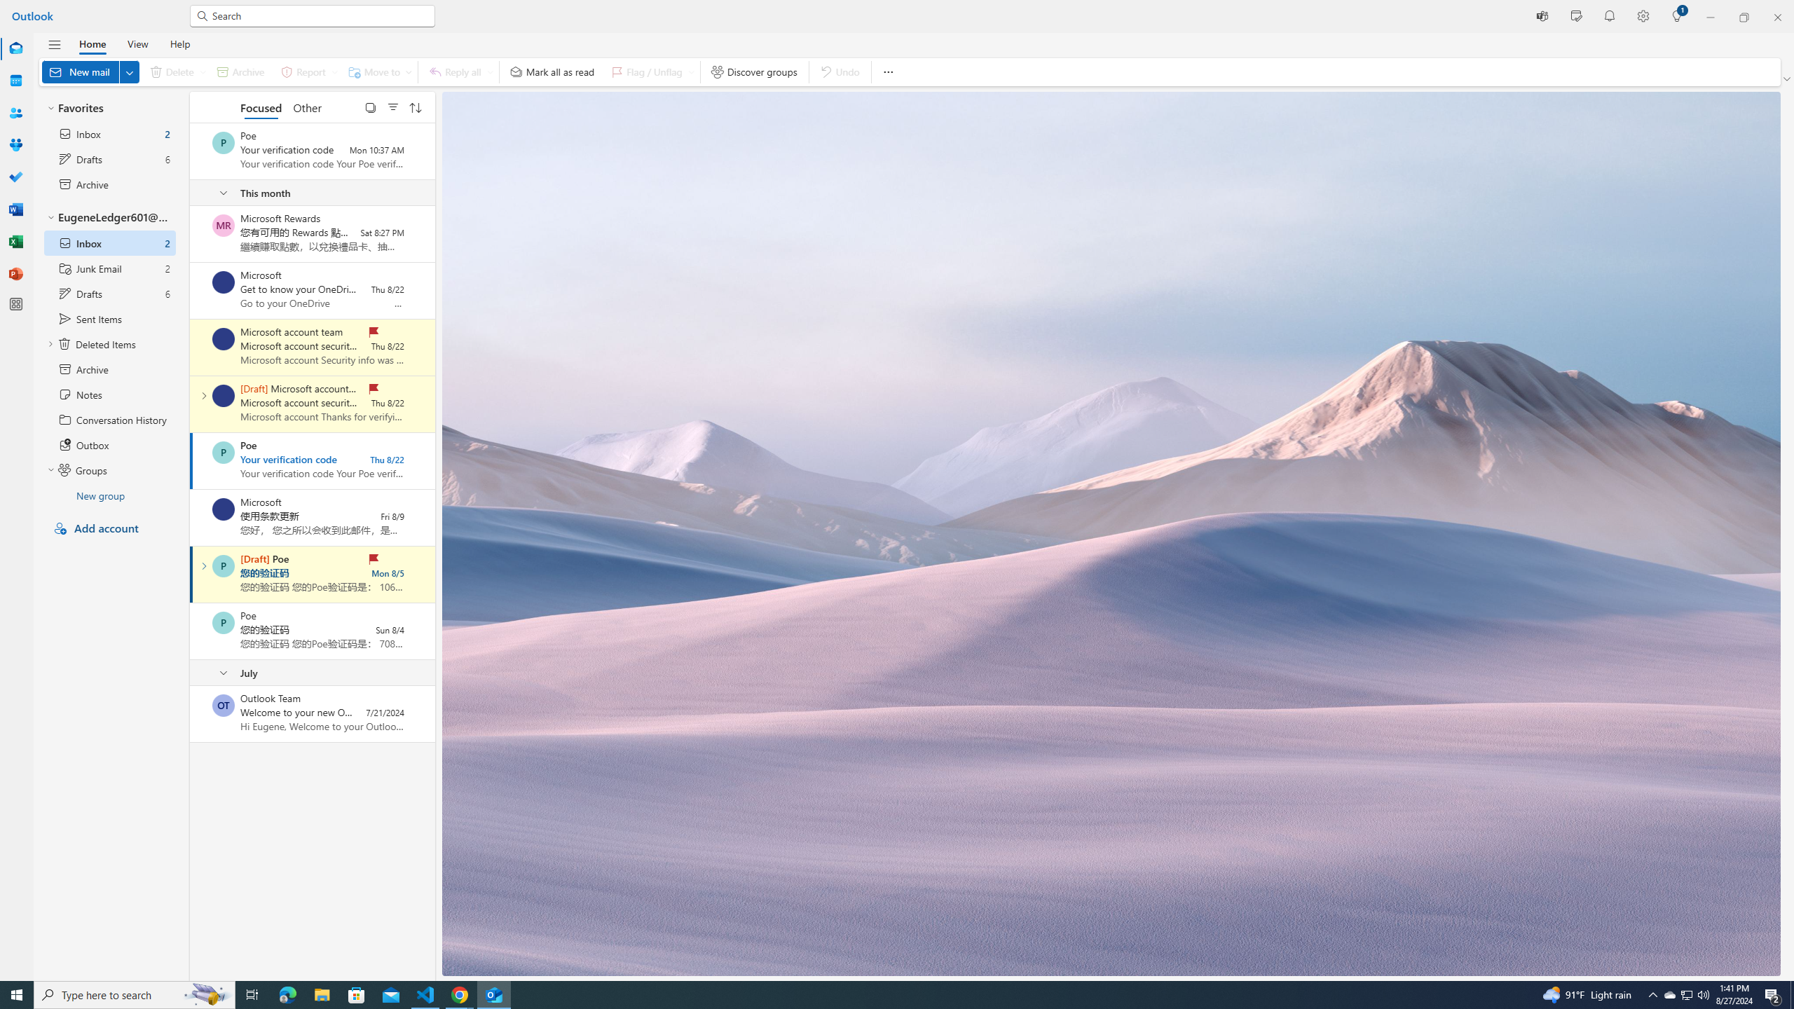 Image resolution: width=1794 pixels, height=1009 pixels. Describe the element at coordinates (370, 107) in the screenshot. I see `Select` at that location.